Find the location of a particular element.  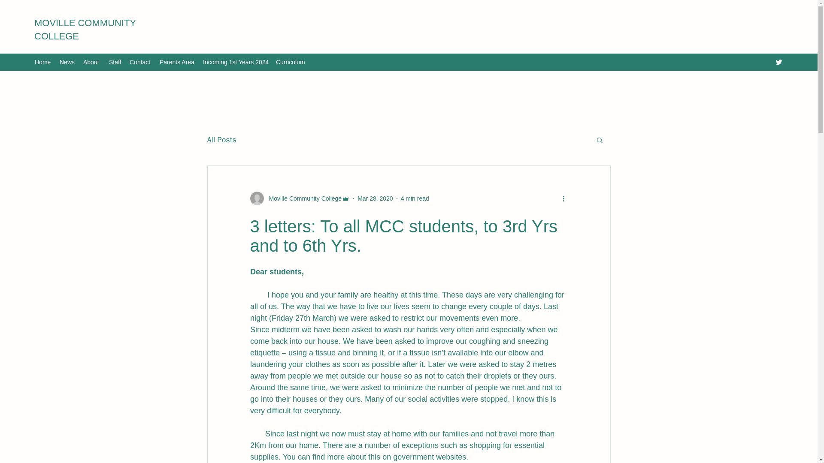

4 min read is located at coordinates (415, 198).